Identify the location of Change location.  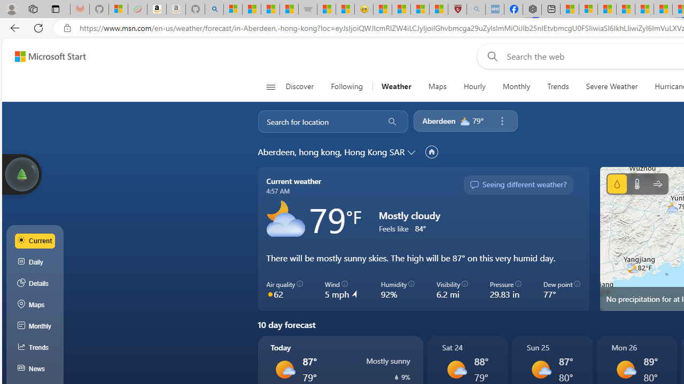
(413, 152).